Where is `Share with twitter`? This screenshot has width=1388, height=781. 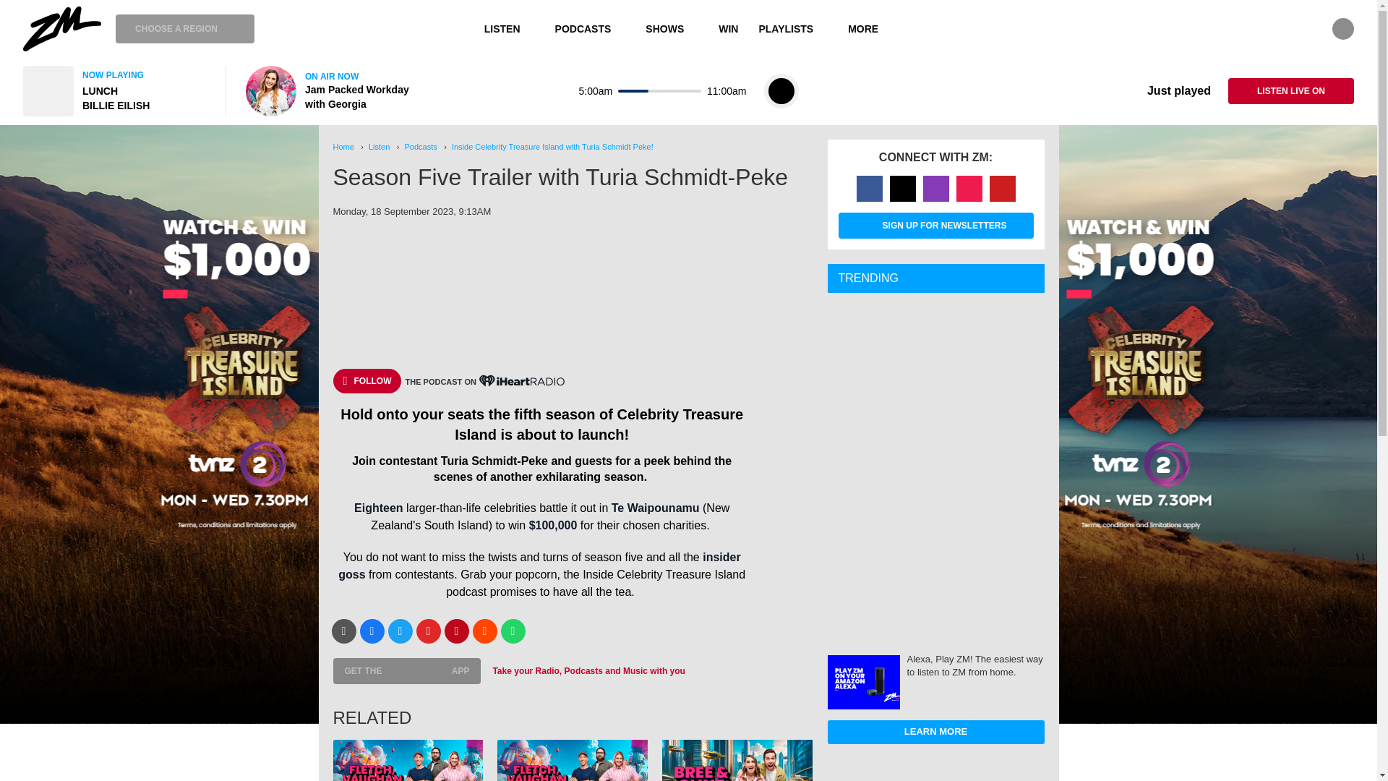
Share with twitter is located at coordinates (399, 631).